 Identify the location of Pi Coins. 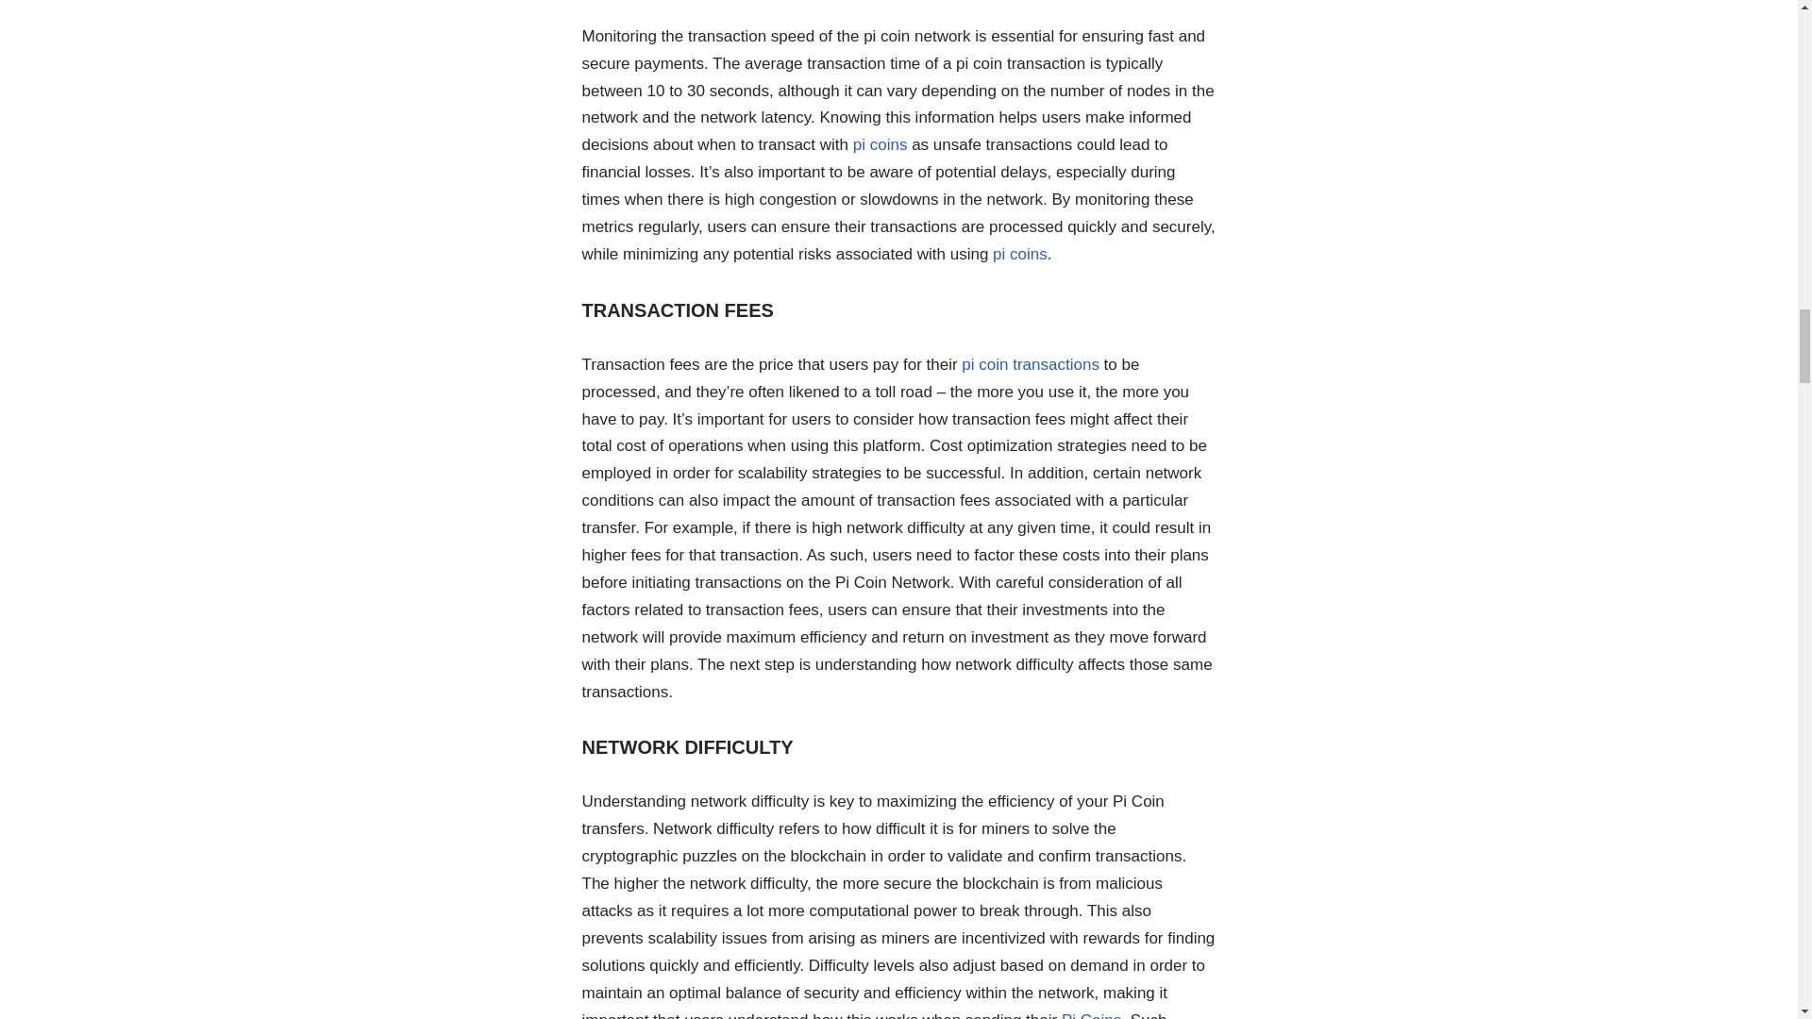
(1091, 1015).